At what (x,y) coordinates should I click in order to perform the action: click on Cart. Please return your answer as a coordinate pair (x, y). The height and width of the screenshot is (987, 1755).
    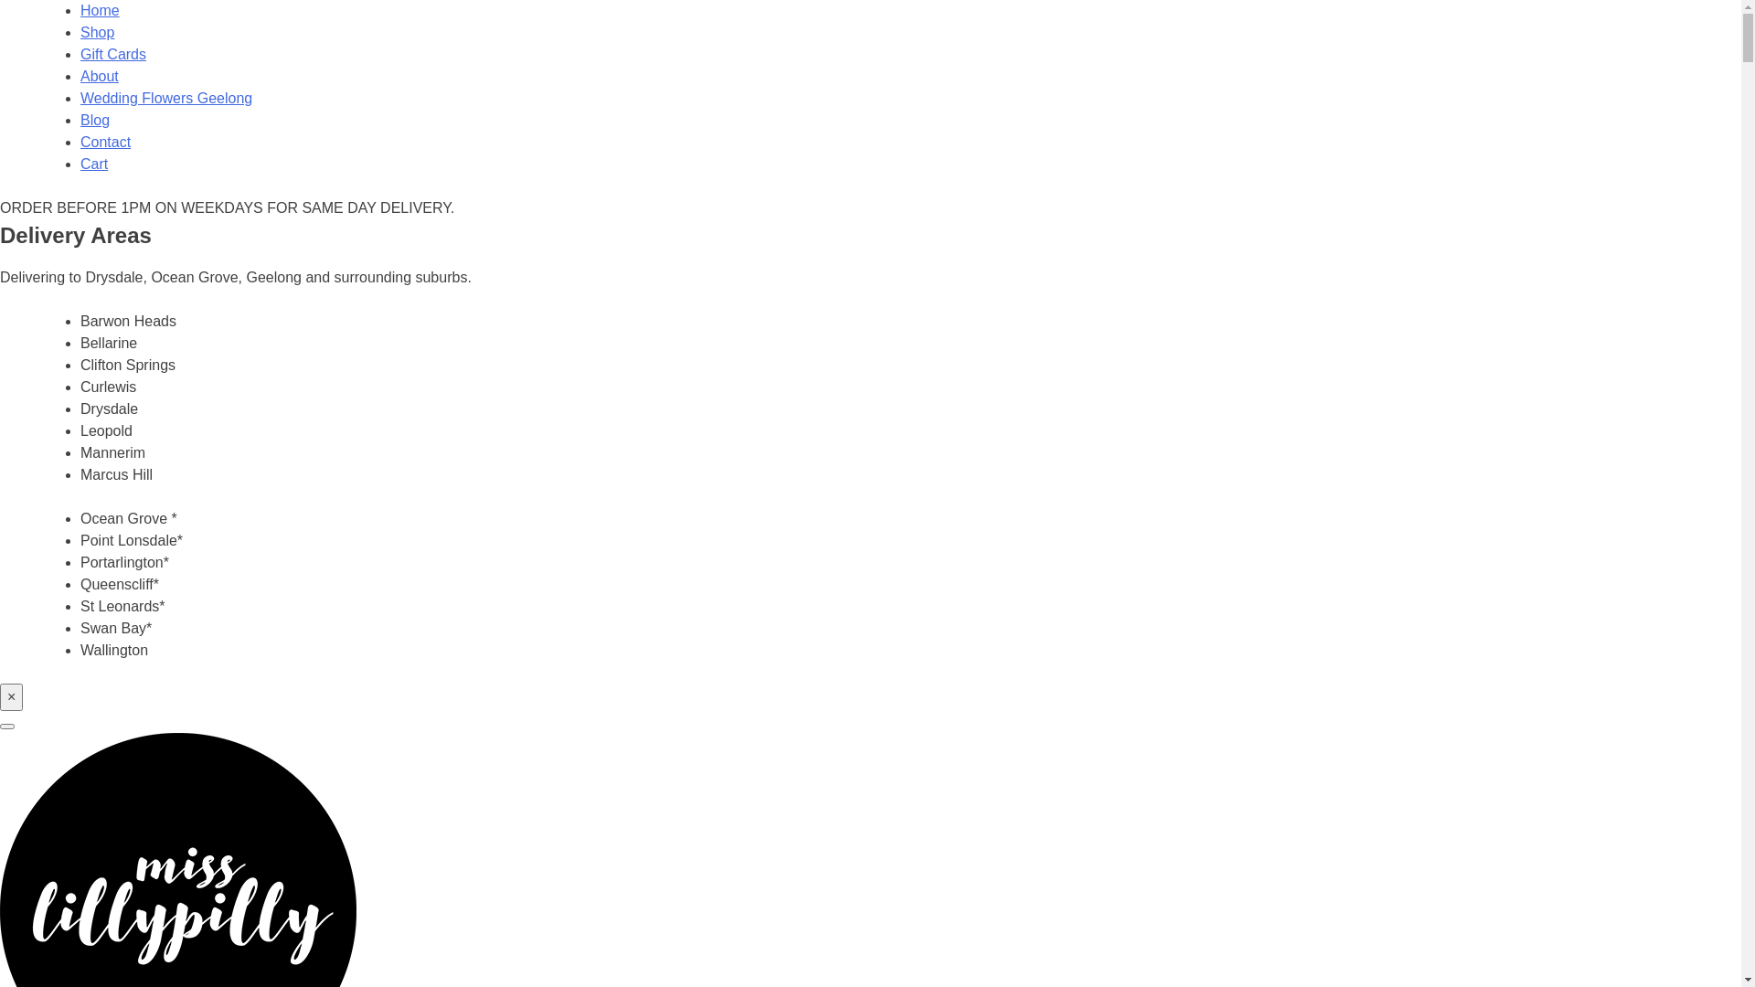
    Looking at the image, I should click on (94, 164).